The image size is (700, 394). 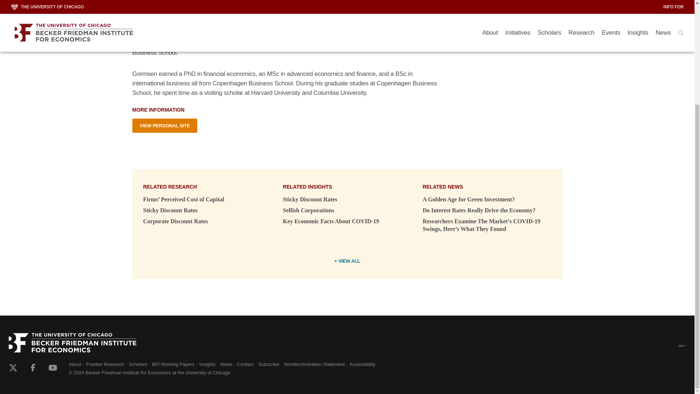 I want to click on facebook, so click(x=33, y=367).